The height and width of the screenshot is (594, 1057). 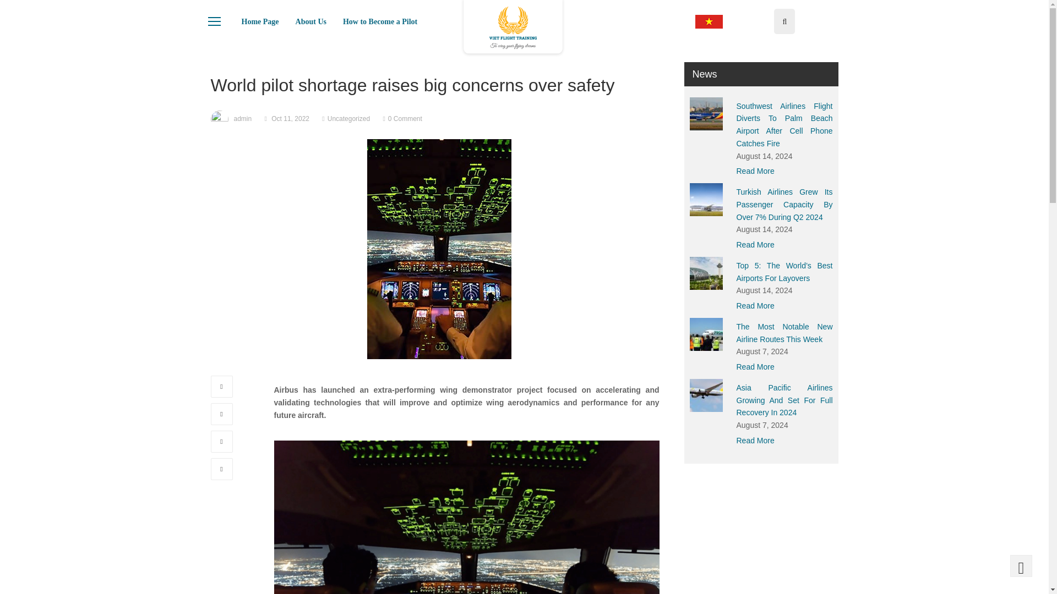 I want to click on Read More, so click(x=784, y=367).